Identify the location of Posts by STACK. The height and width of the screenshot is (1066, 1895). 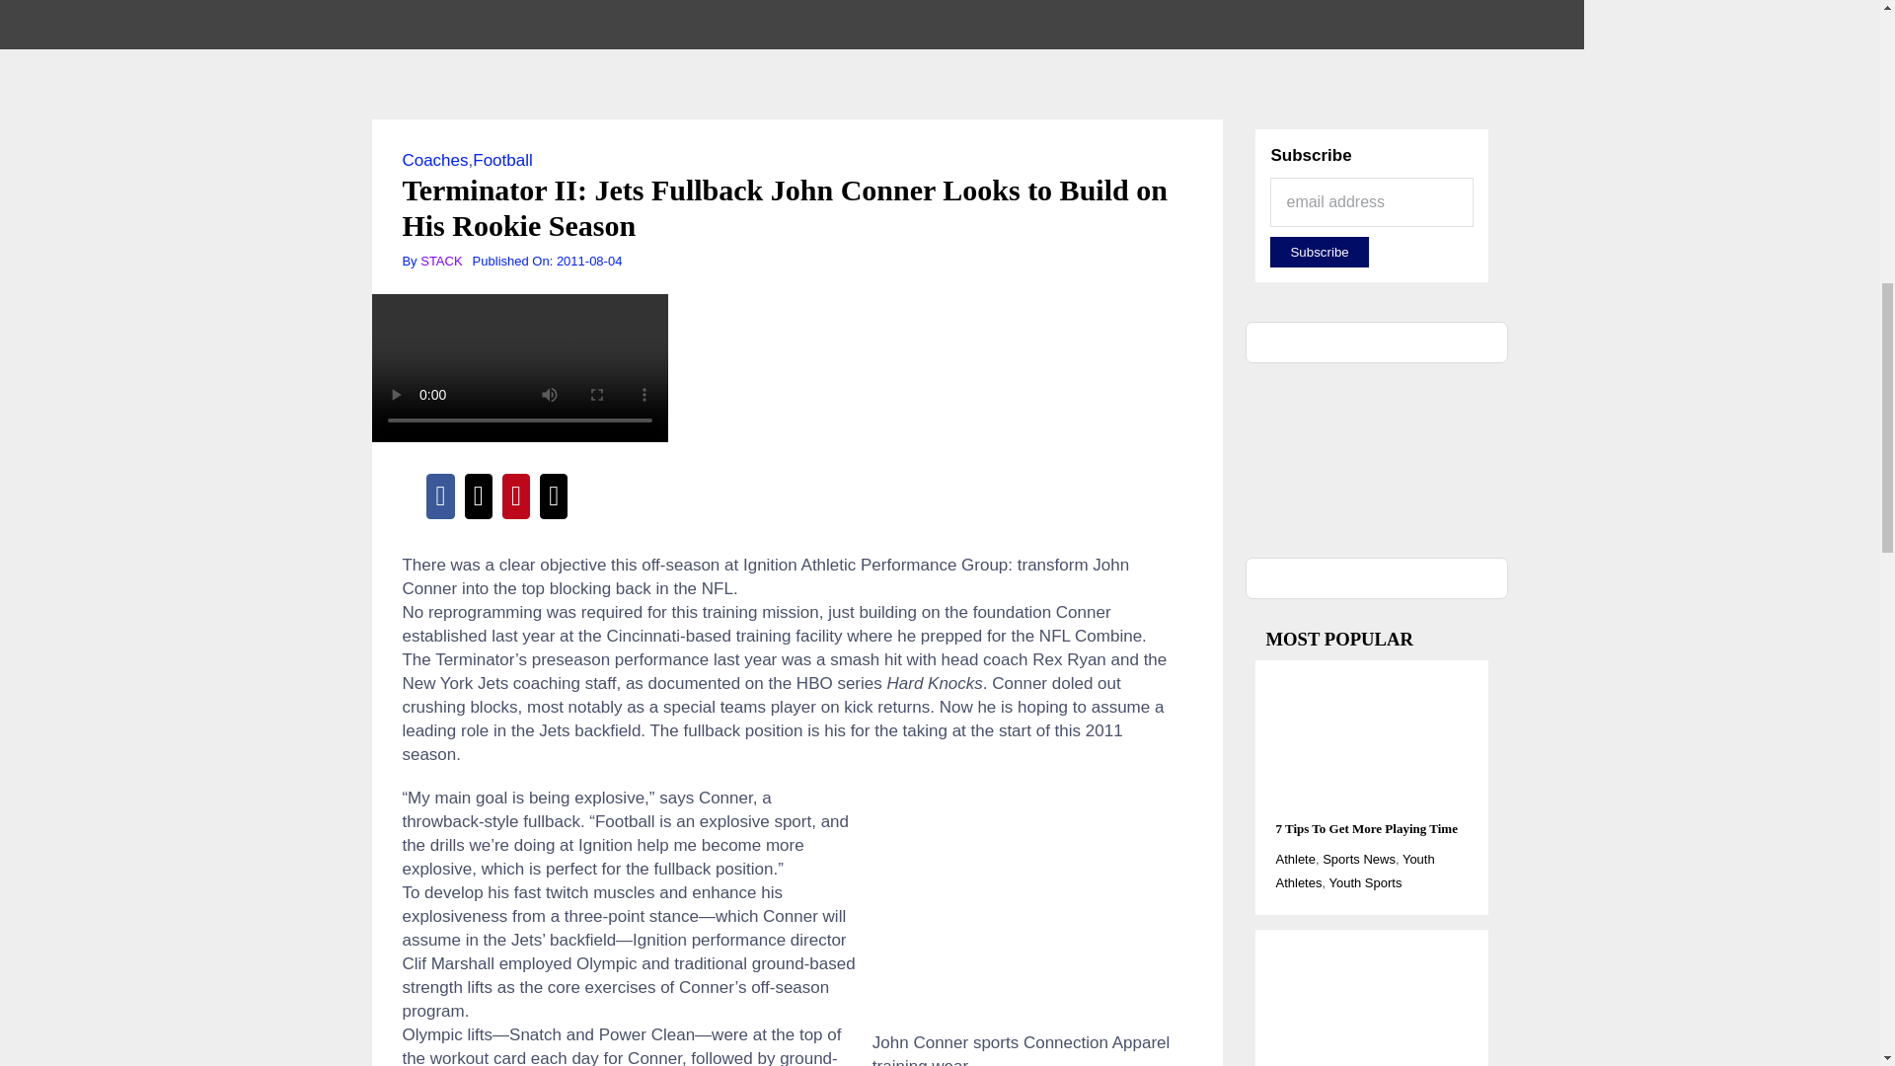
(441, 261).